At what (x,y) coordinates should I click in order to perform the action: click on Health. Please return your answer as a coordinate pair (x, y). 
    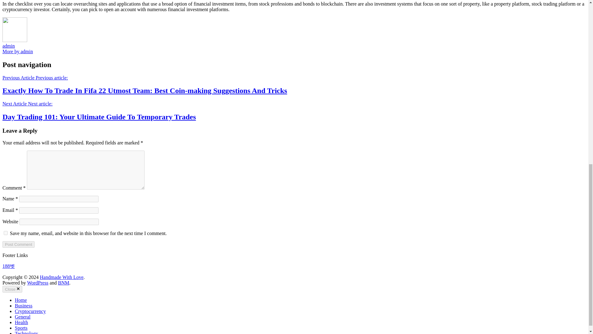
    Looking at the image, I should click on (21, 322).